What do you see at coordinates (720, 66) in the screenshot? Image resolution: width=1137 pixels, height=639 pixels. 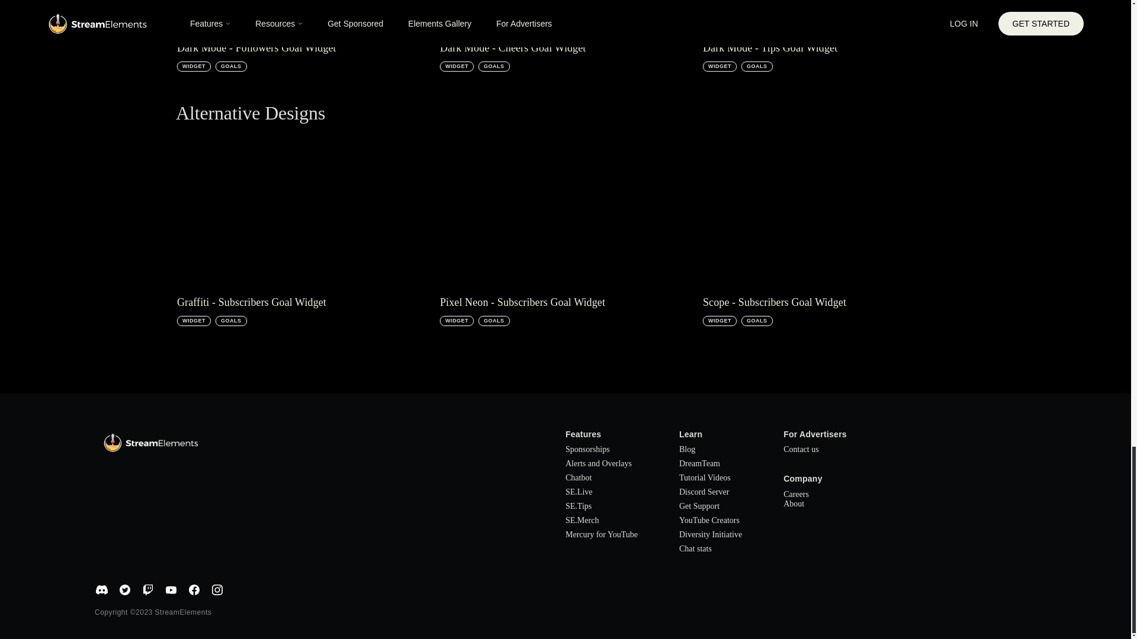 I see `WIDGET` at bounding box center [720, 66].